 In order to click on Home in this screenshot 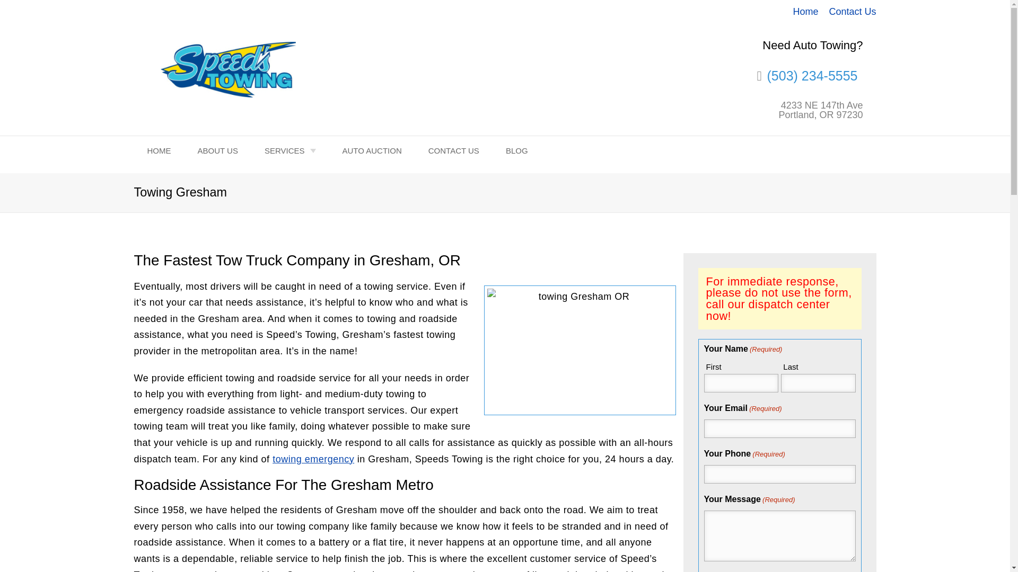, I will do `click(805, 12)`.